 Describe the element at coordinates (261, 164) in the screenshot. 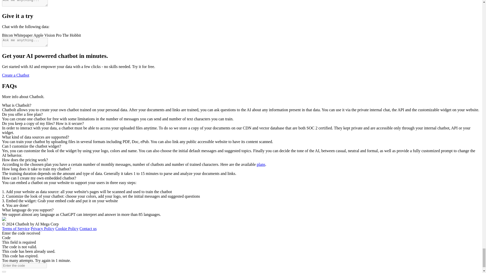

I see `plans` at that location.